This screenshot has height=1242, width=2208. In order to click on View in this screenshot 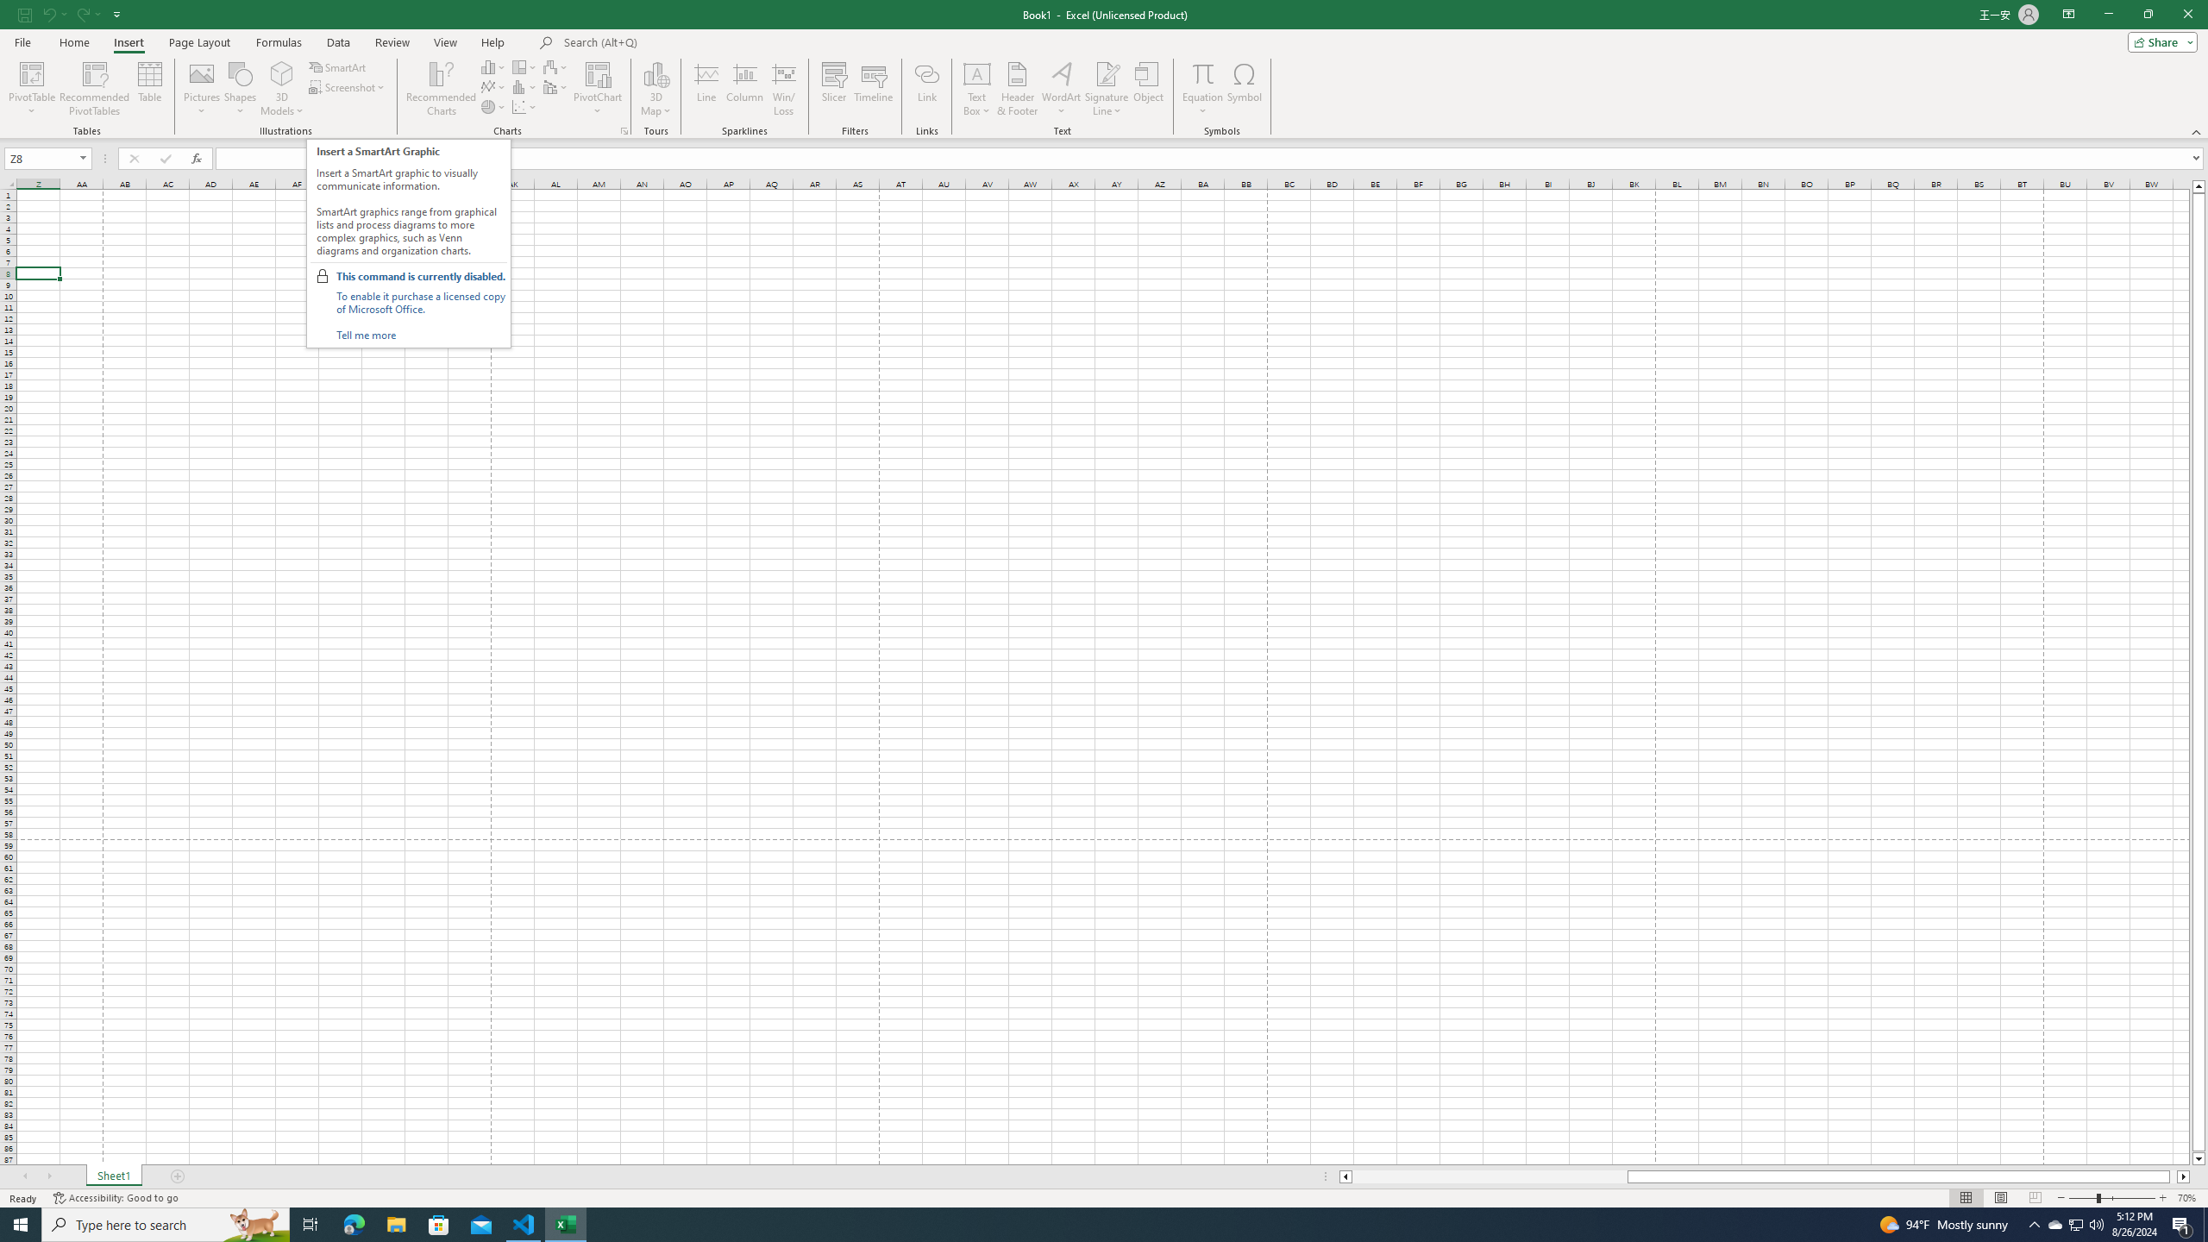, I will do `click(444, 42)`.